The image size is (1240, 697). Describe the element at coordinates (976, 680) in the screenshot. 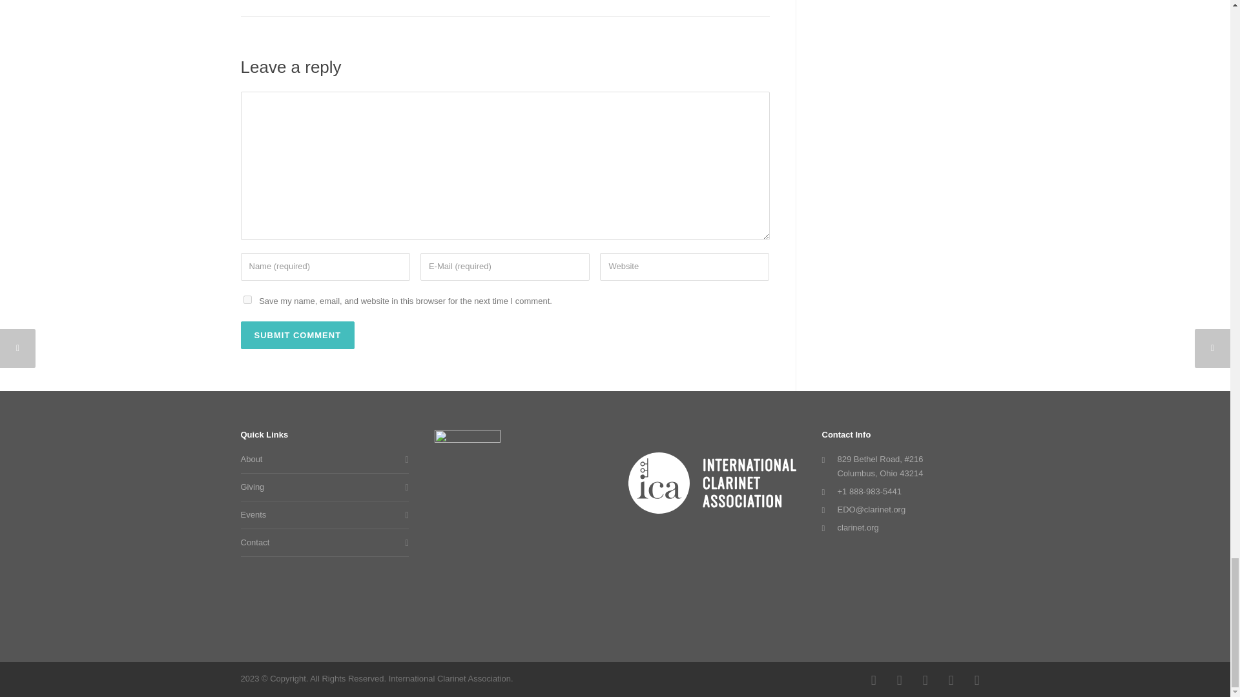

I see `User Login` at that location.